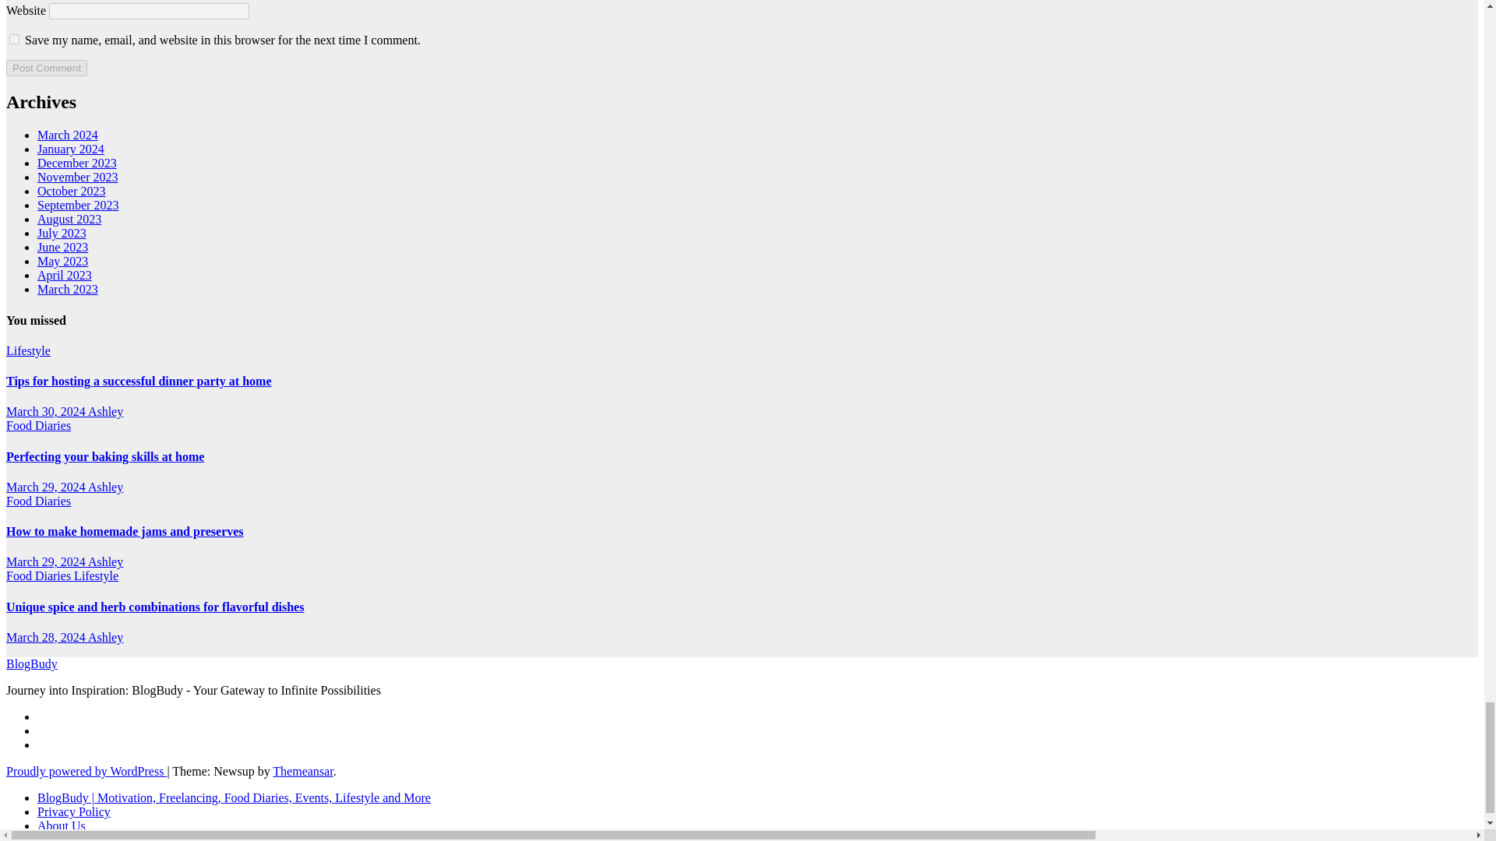 Image resolution: width=1496 pixels, height=841 pixels. I want to click on Permalink to: How to make homemade jams and preserves, so click(125, 531).